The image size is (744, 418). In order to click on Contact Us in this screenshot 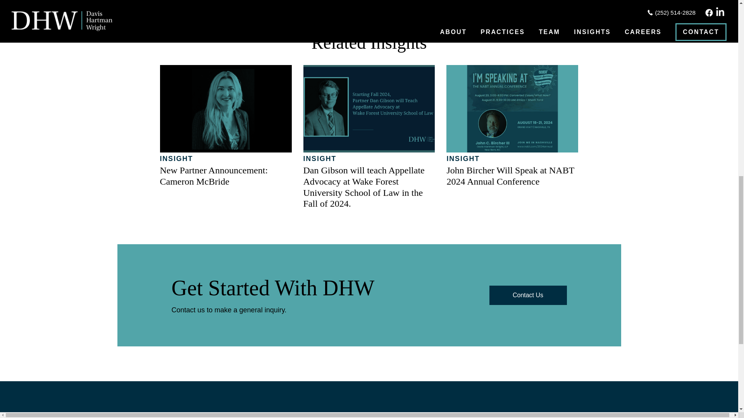, I will do `click(527, 295)`.